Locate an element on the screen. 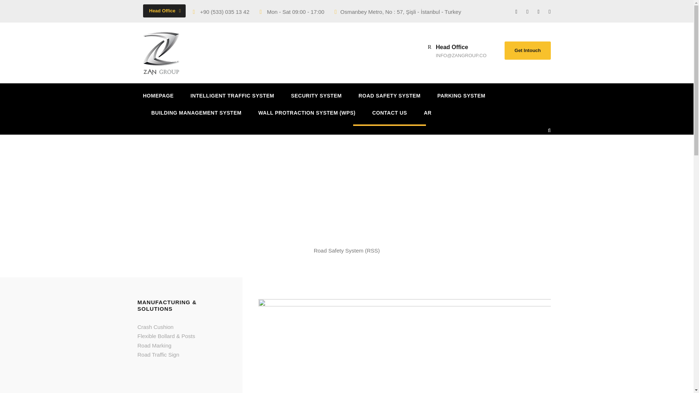  Get Intouch is located at coordinates (528, 51).